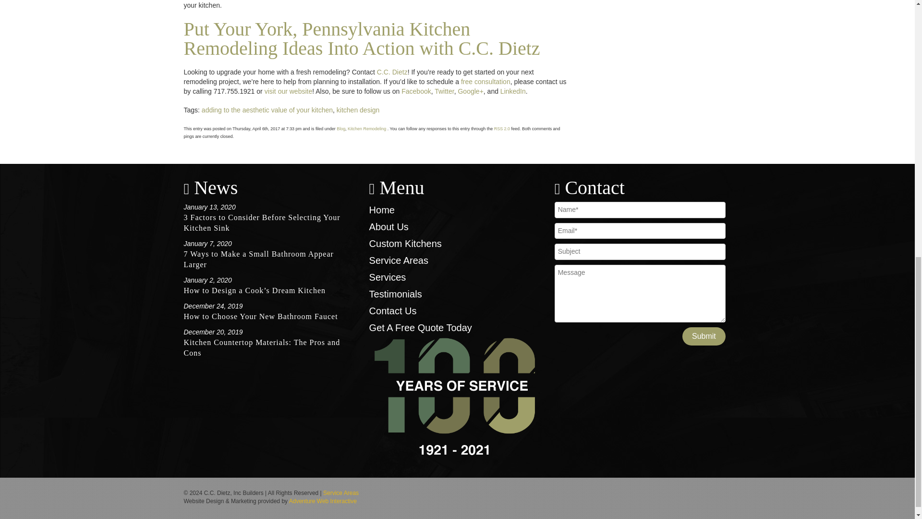 The image size is (922, 519). I want to click on Kitchen Remodeling, so click(367, 129).